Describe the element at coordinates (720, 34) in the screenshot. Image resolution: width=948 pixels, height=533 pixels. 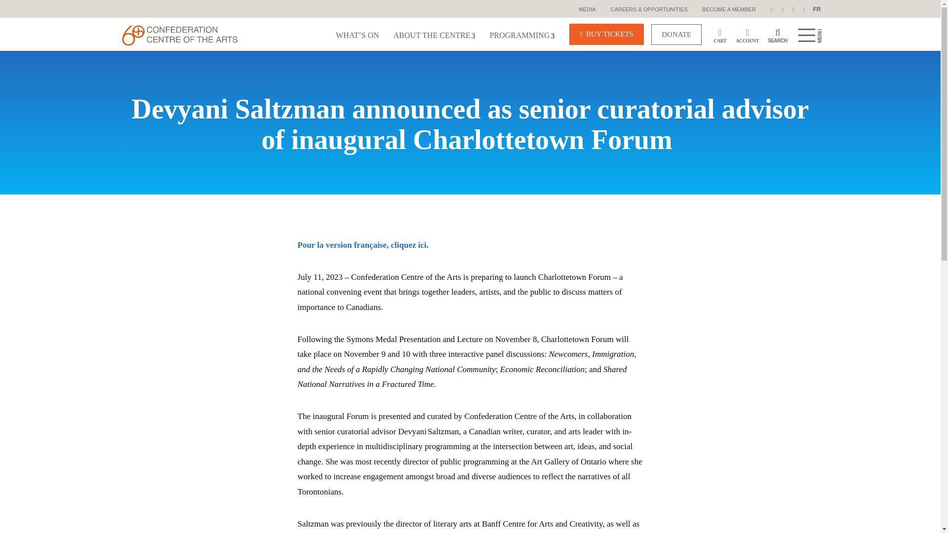
I see `CART` at that location.